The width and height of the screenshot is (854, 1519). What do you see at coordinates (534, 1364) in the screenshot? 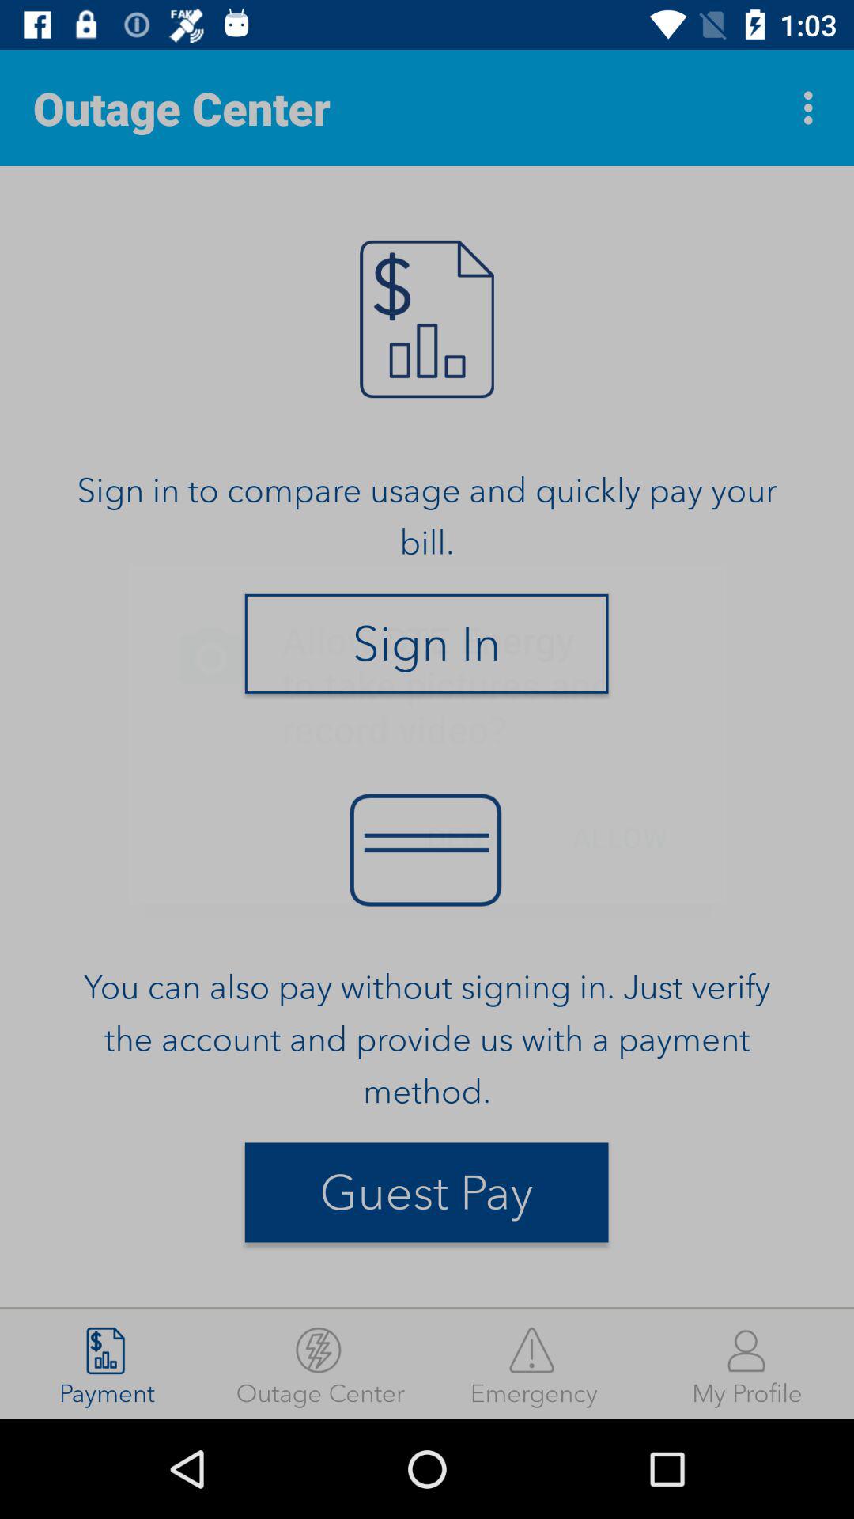
I see `turn off the item next to outage center item` at bounding box center [534, 1364].